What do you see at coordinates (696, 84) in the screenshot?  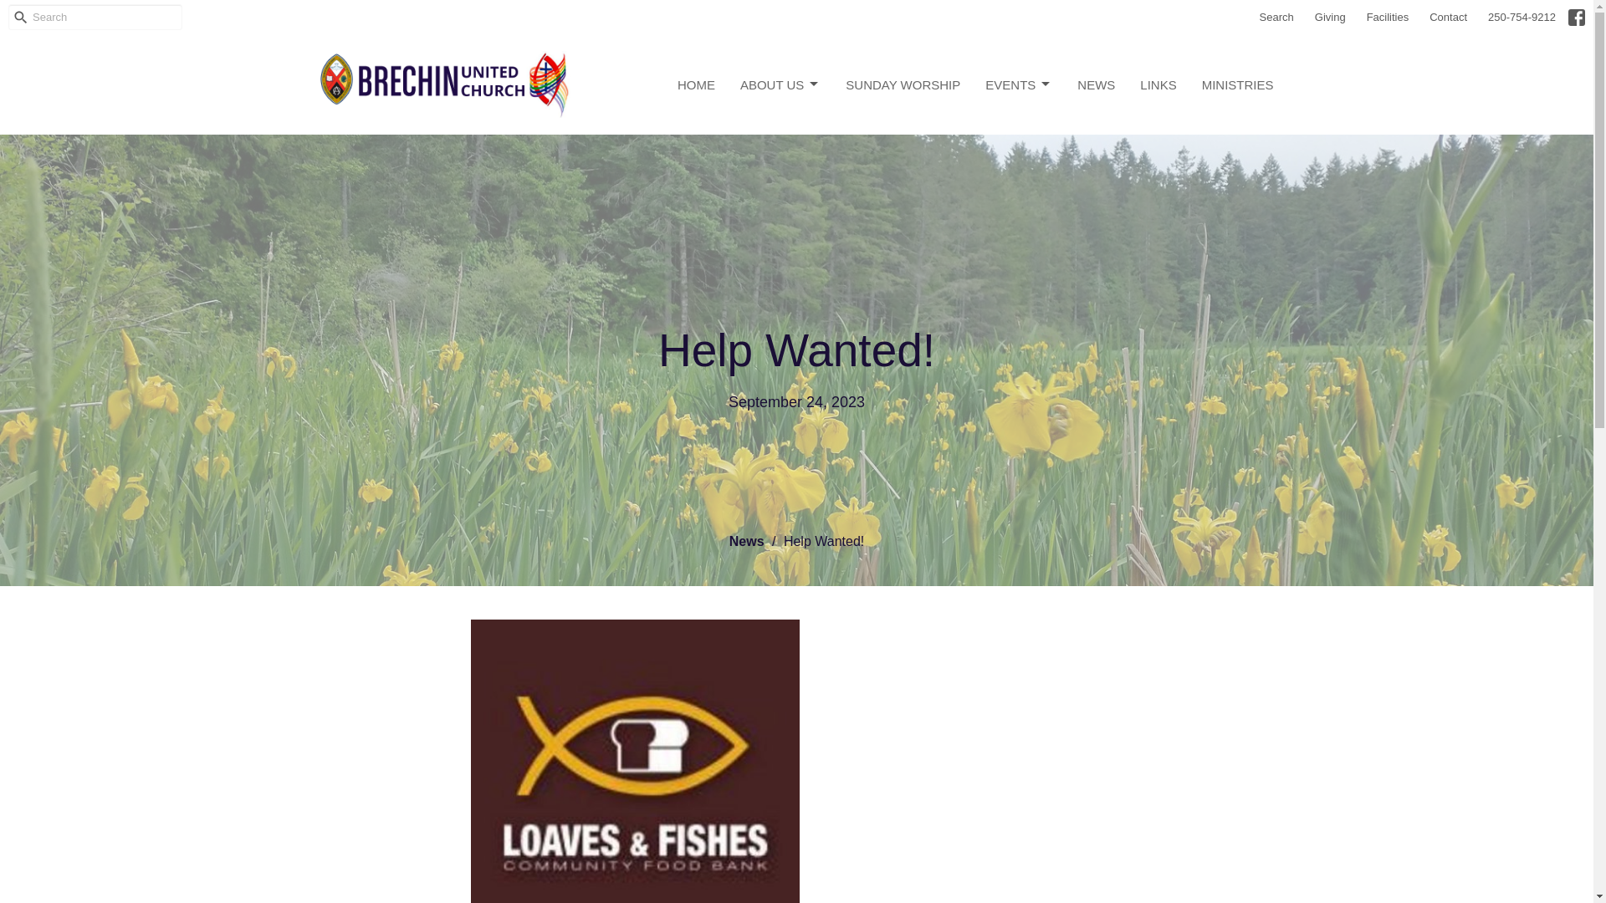 I see `HOME` at bounding box center [696, 84].